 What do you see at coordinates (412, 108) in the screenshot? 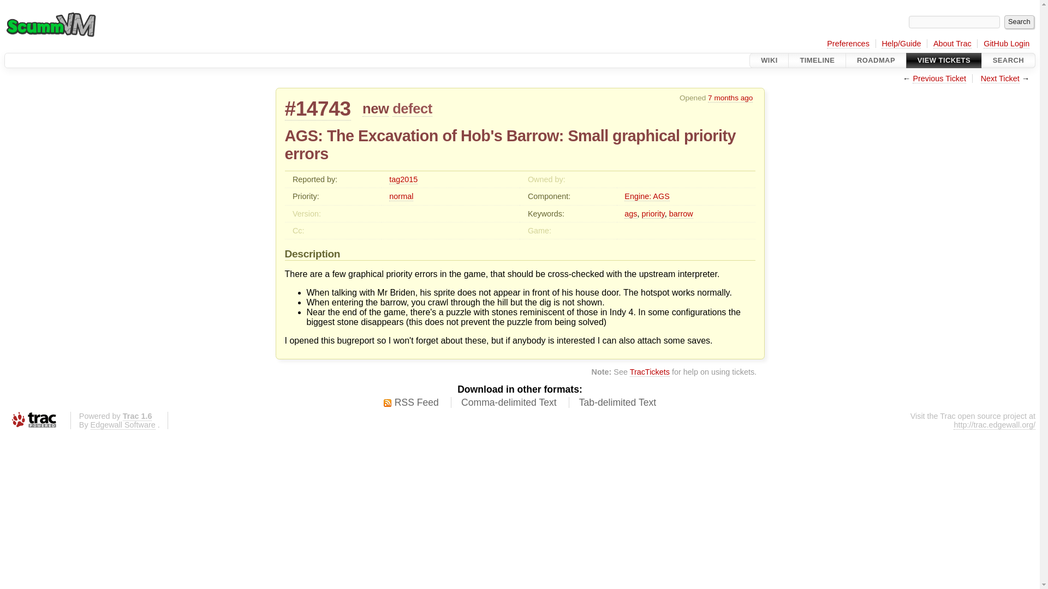
I see `defect` at bounding box center [412, 108].